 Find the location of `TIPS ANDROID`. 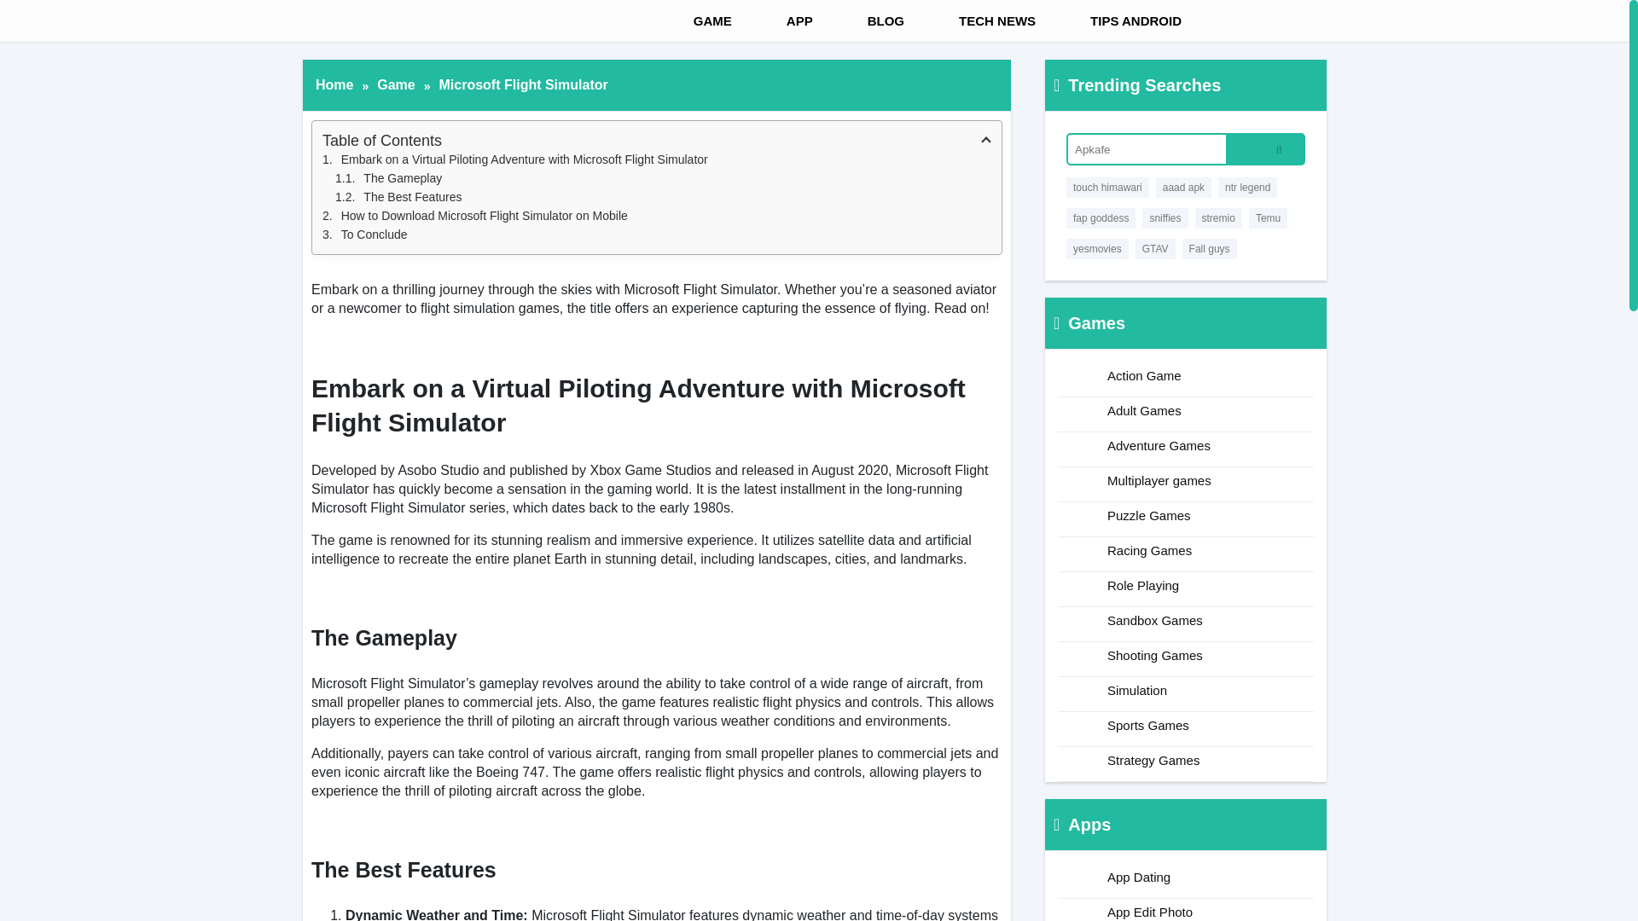

TIPS ANDROID is located at coordinates (1119, 20).